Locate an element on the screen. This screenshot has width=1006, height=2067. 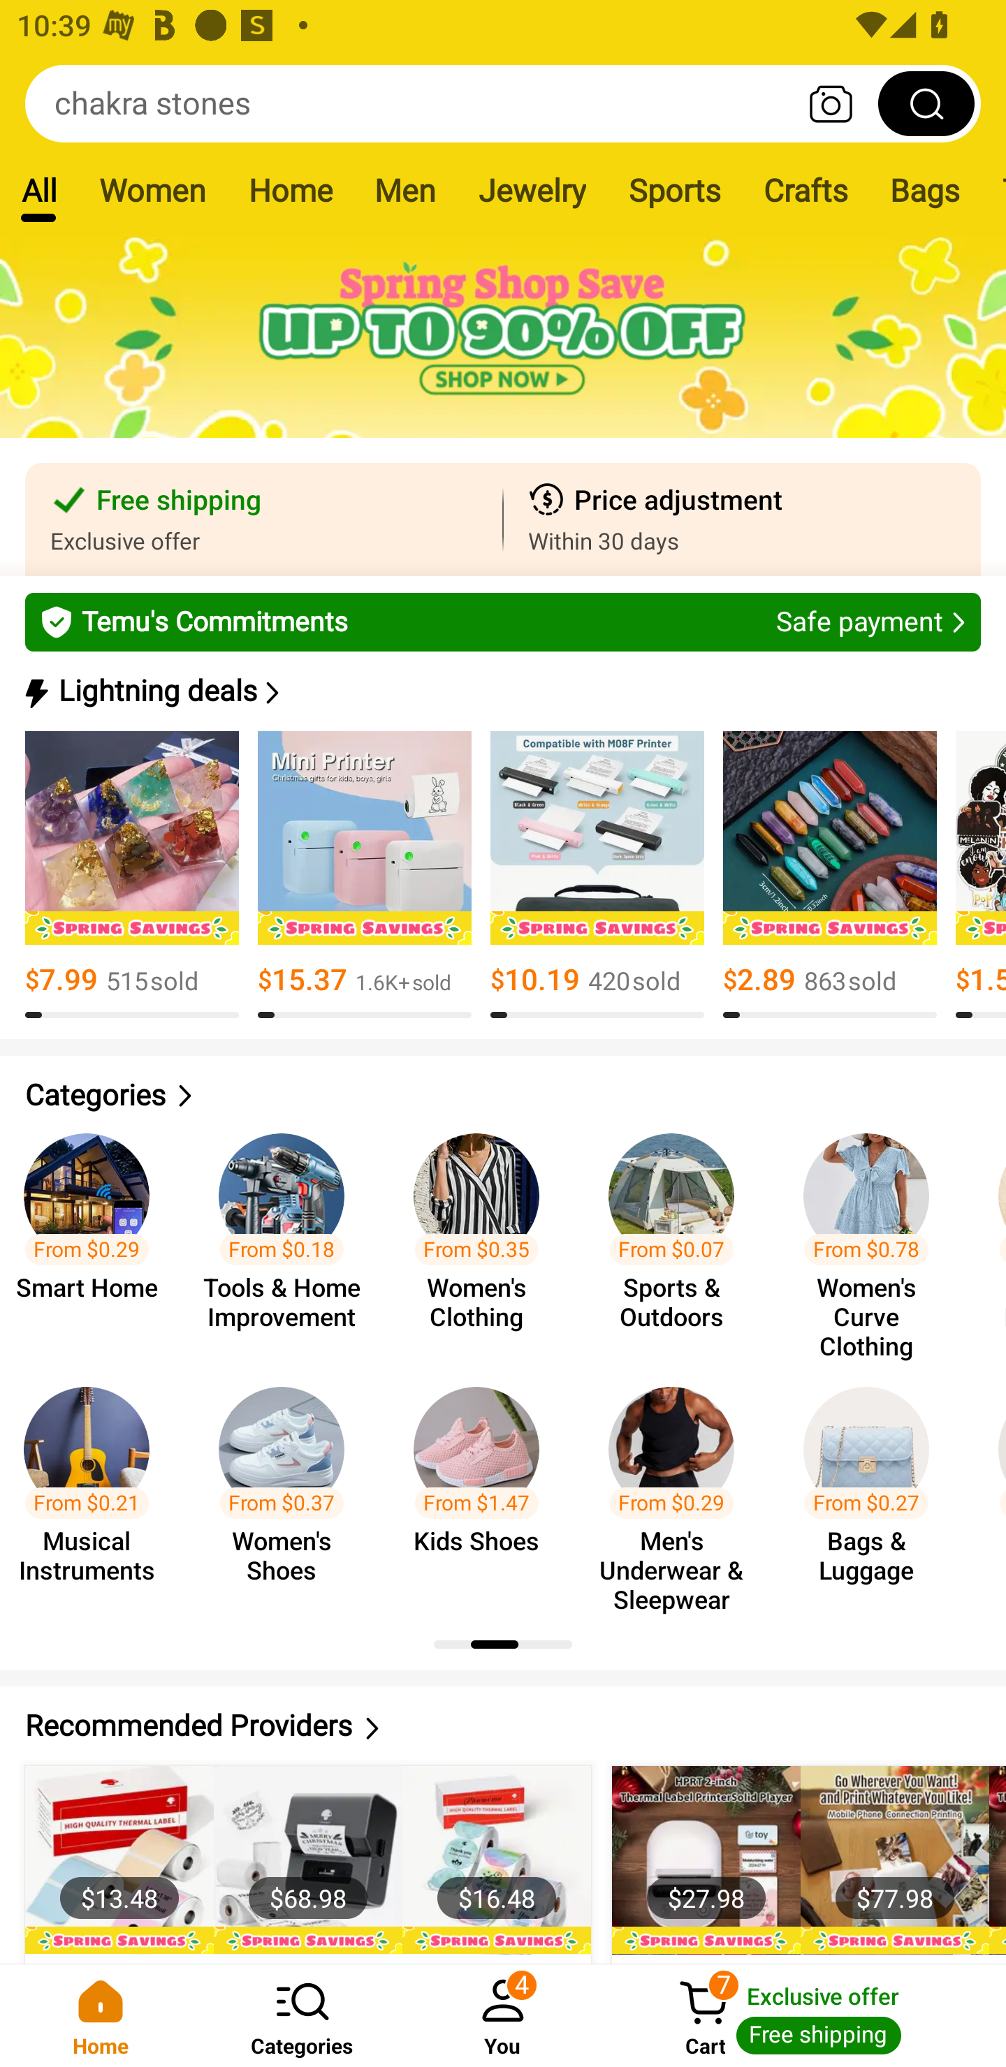
Categories is located at coordinates (302, 2015).